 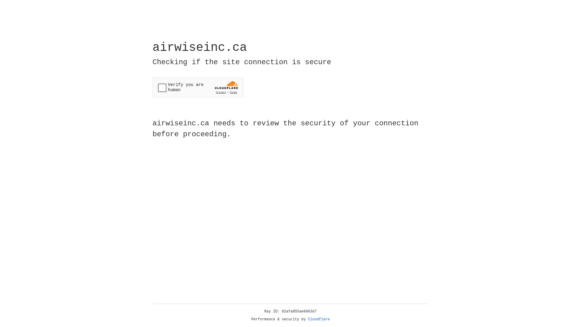 What do you see at coordinates (319, 319) in the screenshot?
I see `Cloudflare` at bounding box center [319, 319].